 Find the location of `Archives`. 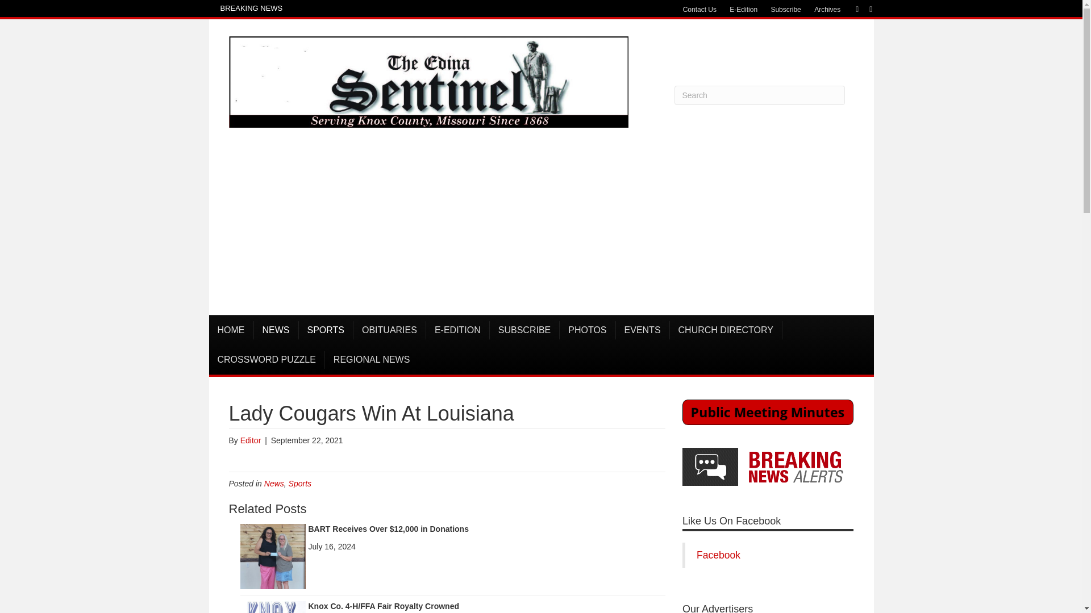

Archives is located at coordinates (827, 10).